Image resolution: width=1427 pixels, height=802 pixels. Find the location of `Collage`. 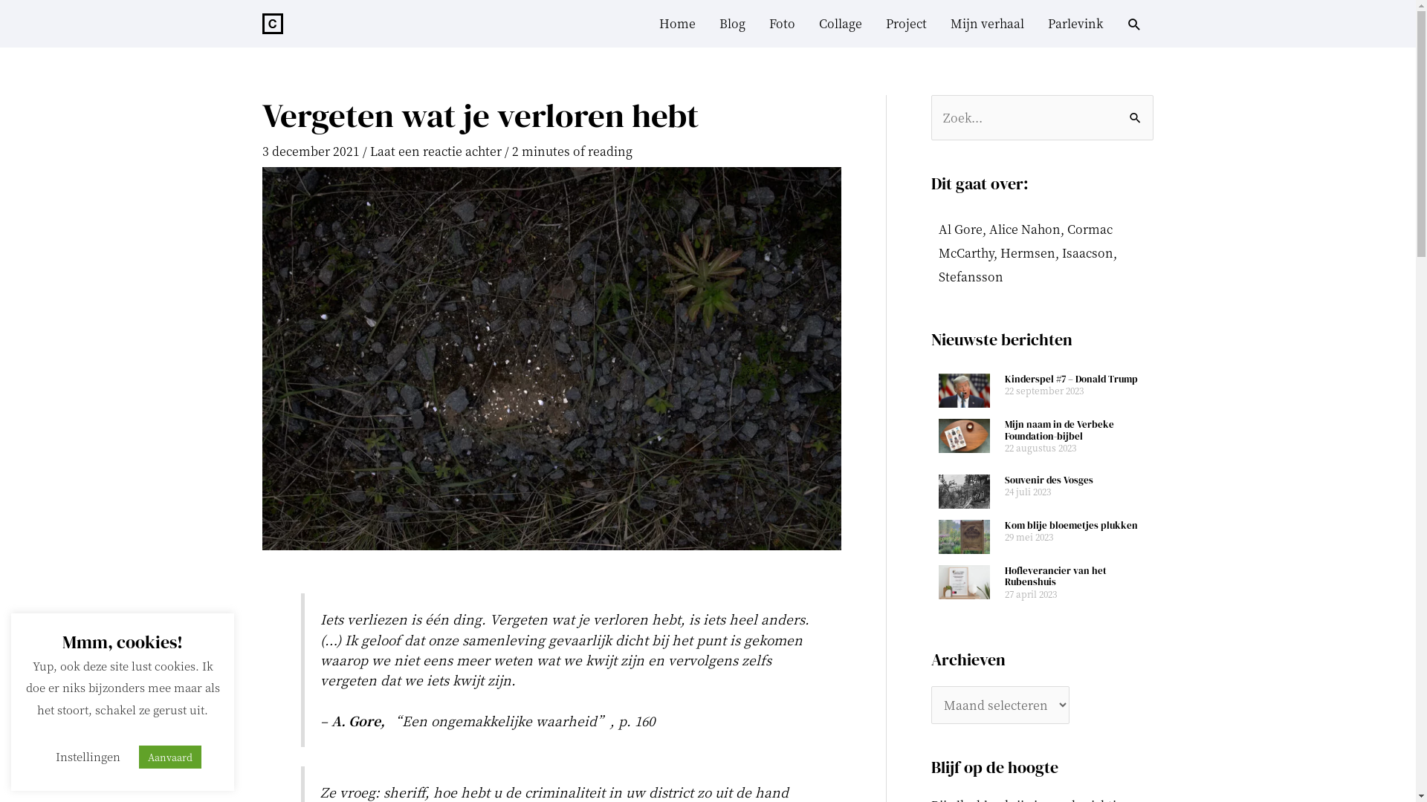

Collage is located at coordinates (841, 24).